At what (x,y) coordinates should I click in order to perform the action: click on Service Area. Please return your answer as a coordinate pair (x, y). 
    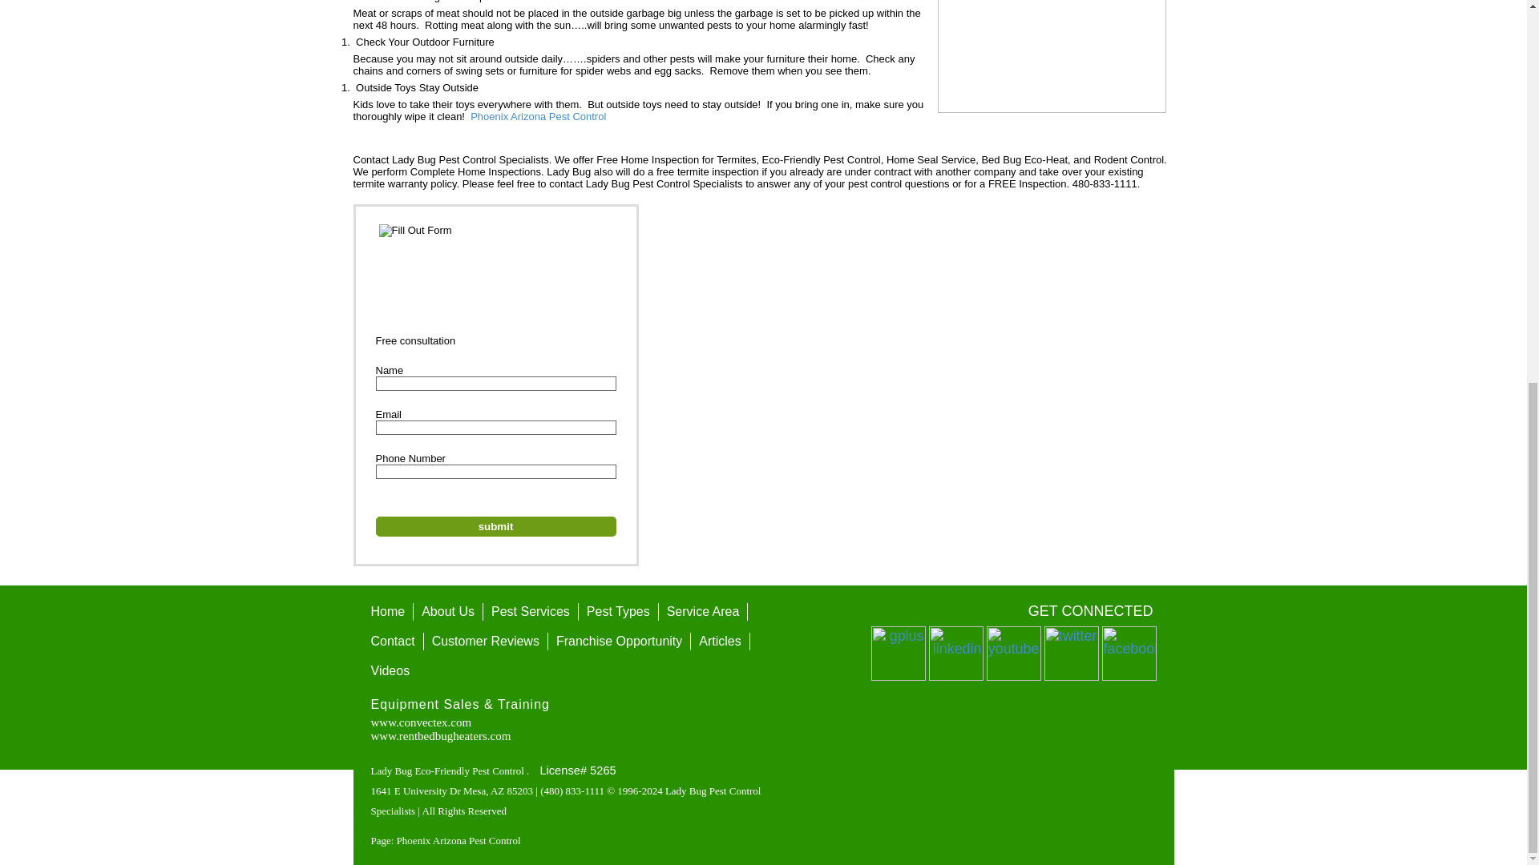
    Looking at the image, I should click on (703, 612).